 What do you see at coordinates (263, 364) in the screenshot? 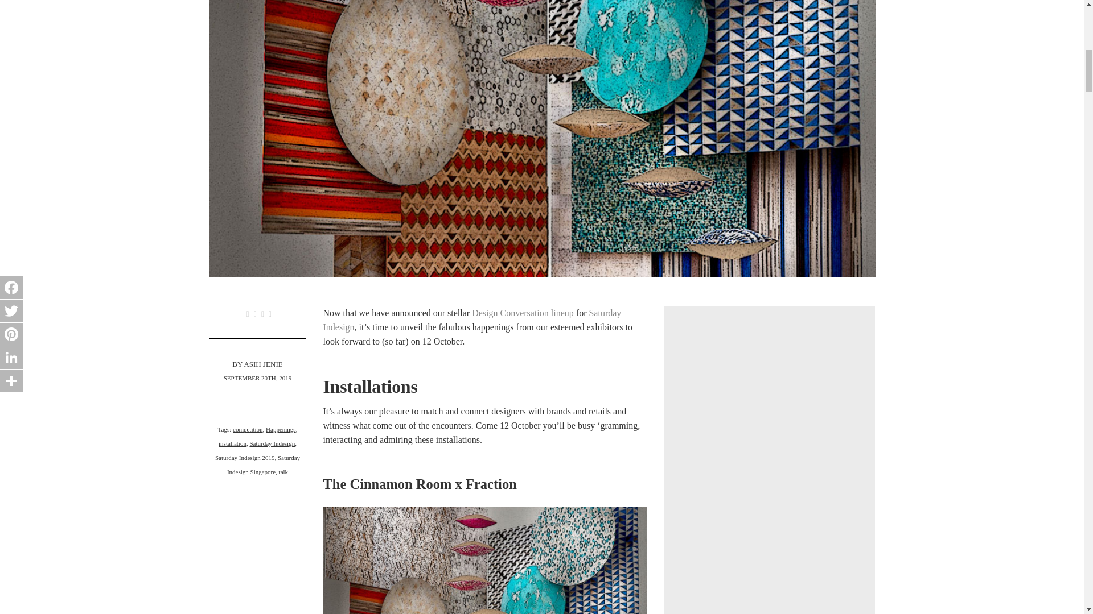
I see `Posts by Asih Jenie` at bounding box center [263, 364].